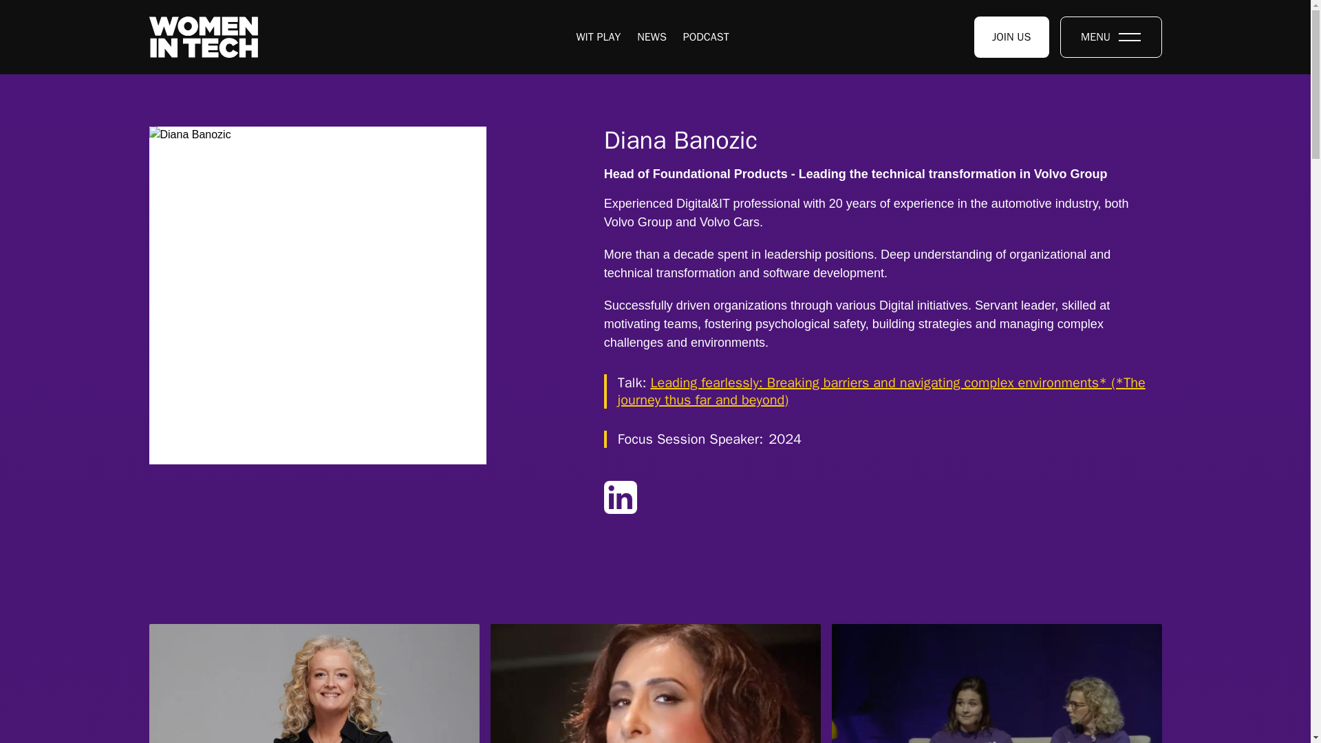 Image resolution: width=1321 pixels, height=743 pixels. I want to click on Interview Stage Part 1, so click(996, 684).